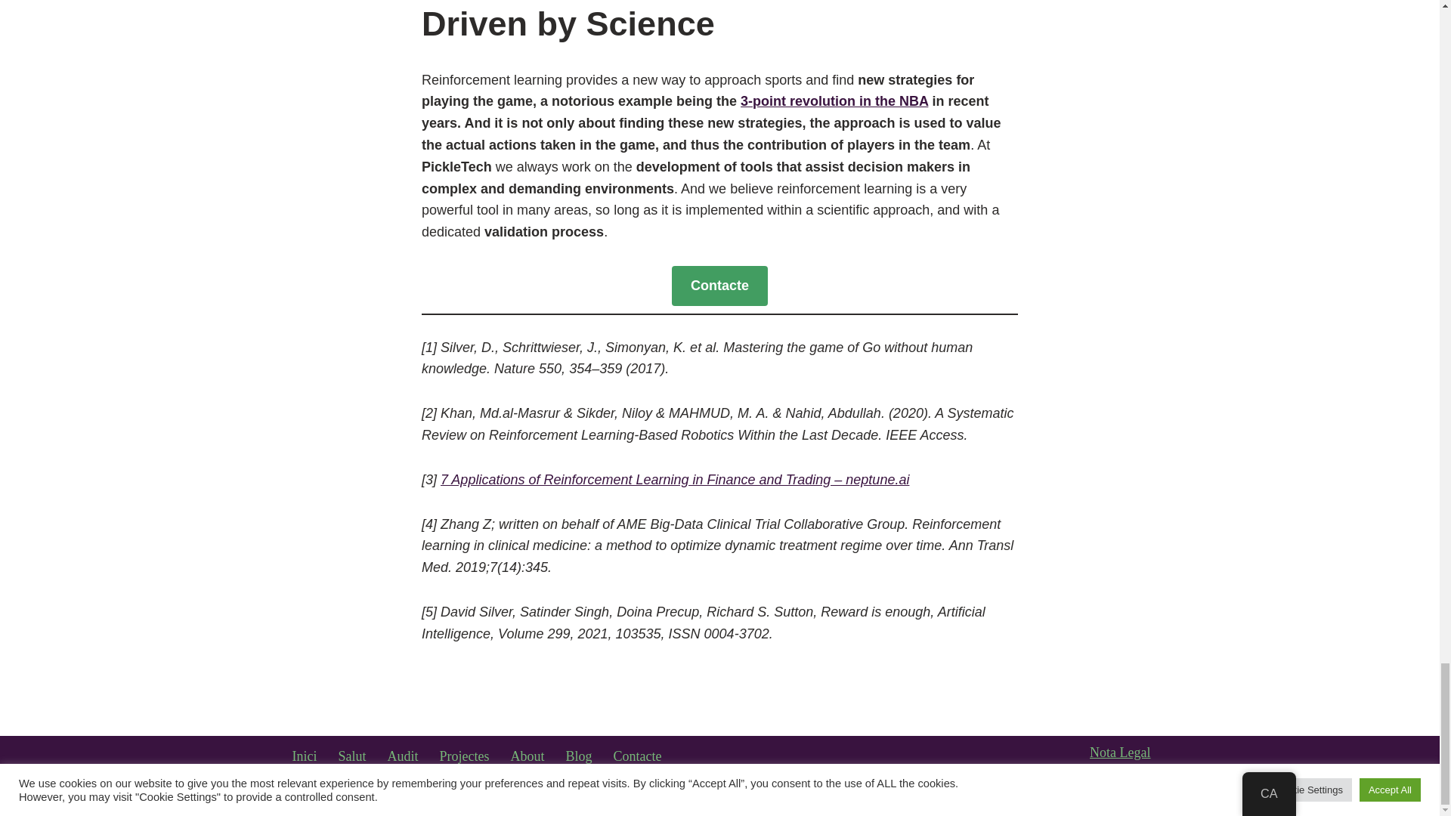  What do you see at coordinates (579, 756) in the screenshot?
I see `Blog` at bounding box center [579, 756].